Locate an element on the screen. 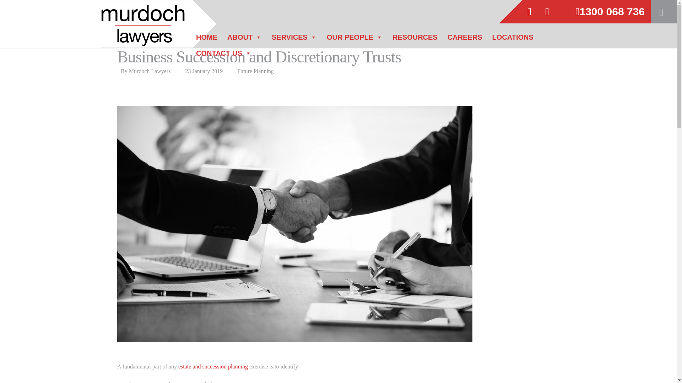 The height and width of the screenshot is (383, 682). Locations is located at coordinates (513, 40).